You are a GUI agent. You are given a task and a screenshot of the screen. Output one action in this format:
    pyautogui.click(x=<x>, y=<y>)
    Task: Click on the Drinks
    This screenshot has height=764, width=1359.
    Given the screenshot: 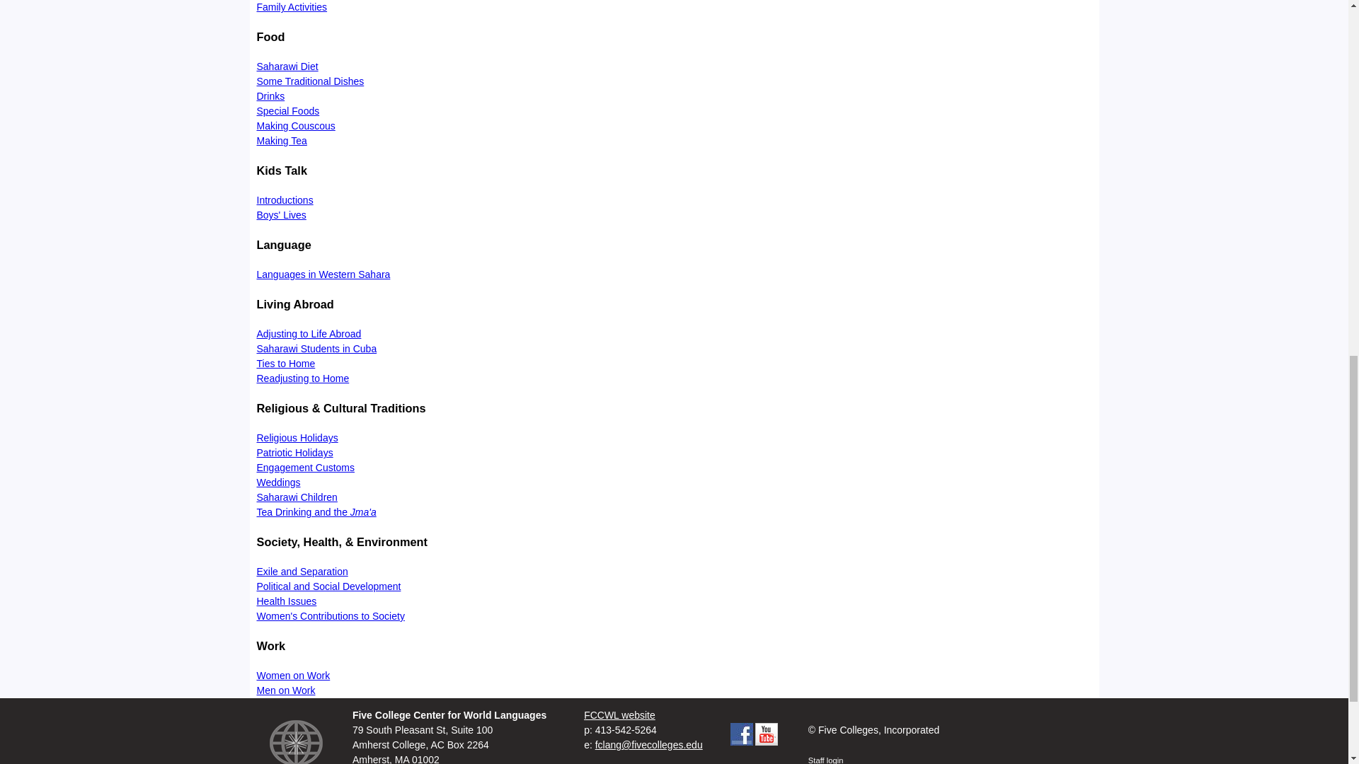 What is the action you would take?
    pyautogui.click(x=270, y=96)
    